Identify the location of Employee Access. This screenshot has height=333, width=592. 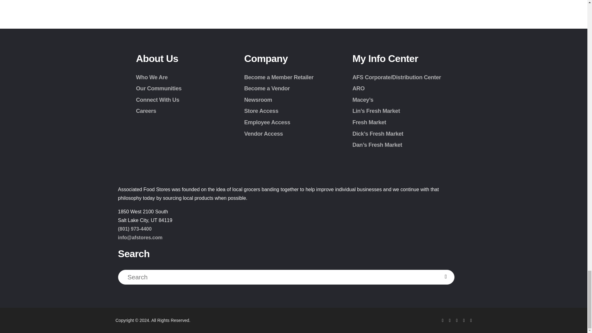
(267, 122).